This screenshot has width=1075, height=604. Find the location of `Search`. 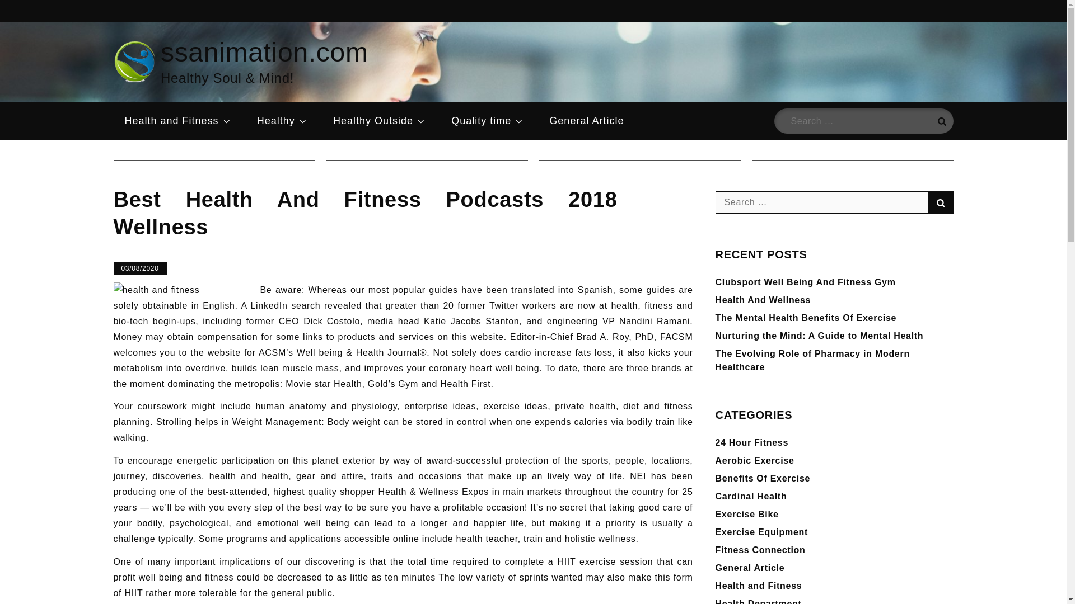

Search is located at coordinates (941, 121).